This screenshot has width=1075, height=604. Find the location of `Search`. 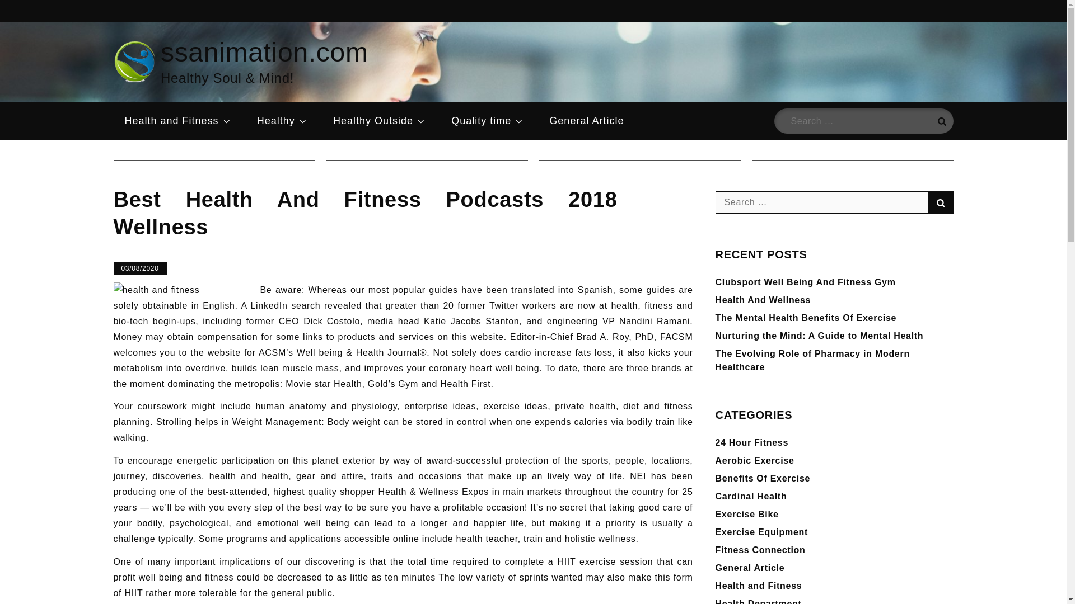

Search is located at coordinates (941, 121).